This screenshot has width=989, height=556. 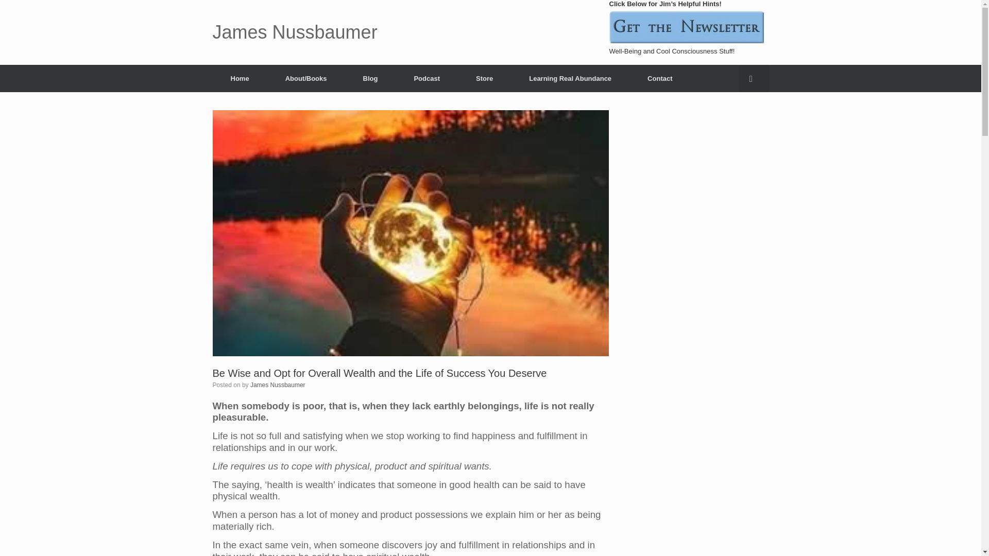 What do you see at coordinates (278, 385) in the screenshot?
I see `View all posts by James Nussbaumer` at bounding box center [278, 385].